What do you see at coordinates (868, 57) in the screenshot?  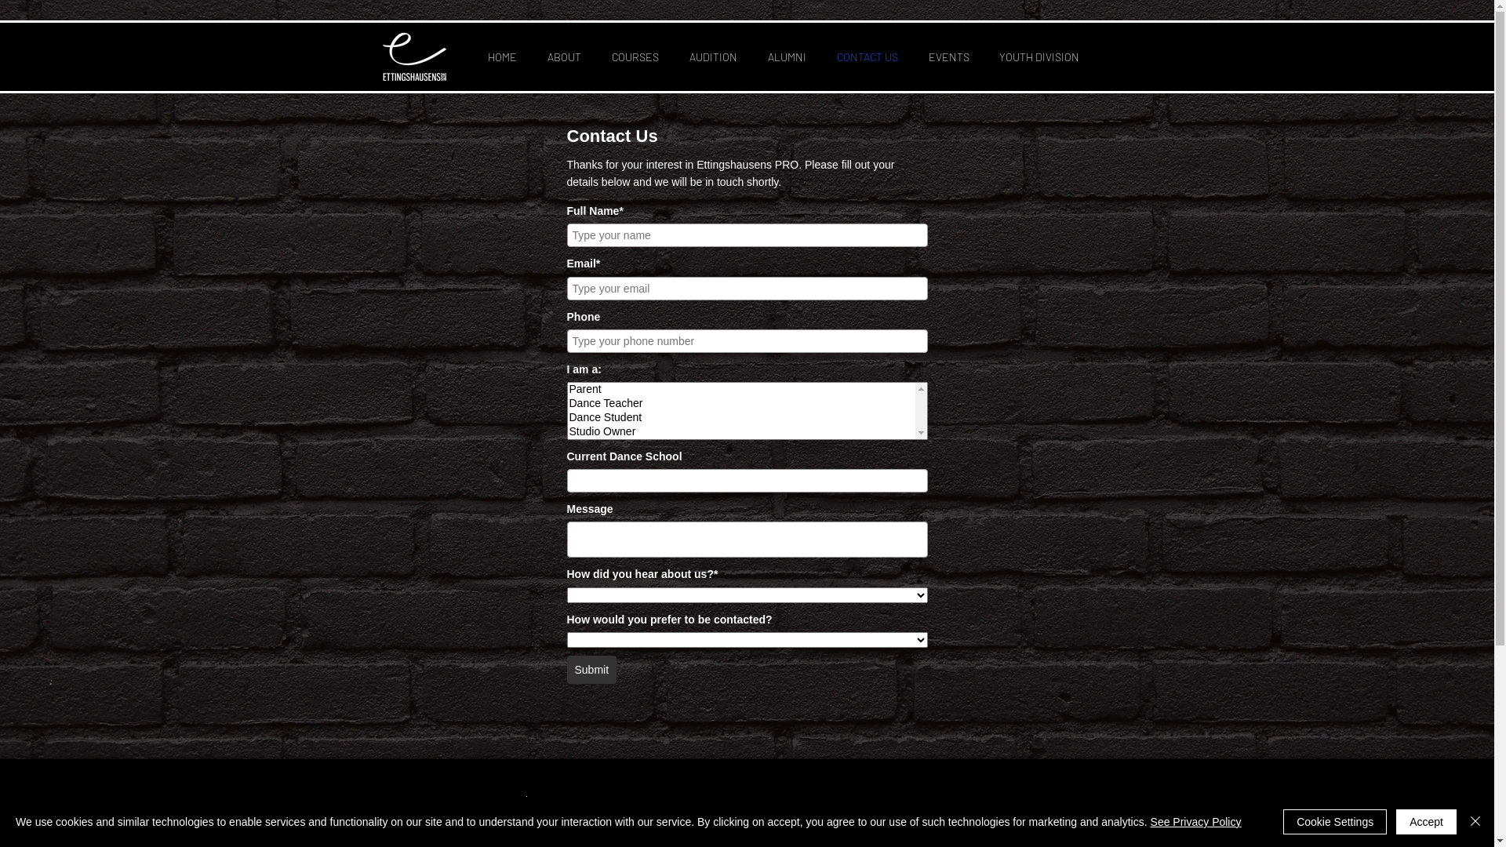 I see `CONTACT US` at bounding box center [868, 57].